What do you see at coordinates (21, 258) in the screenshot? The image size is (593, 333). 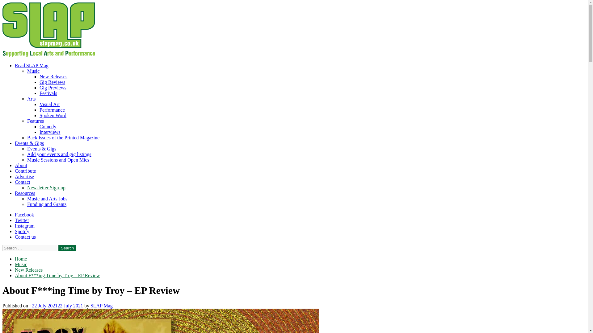 I see `Home` at bounding box center [21, 258].